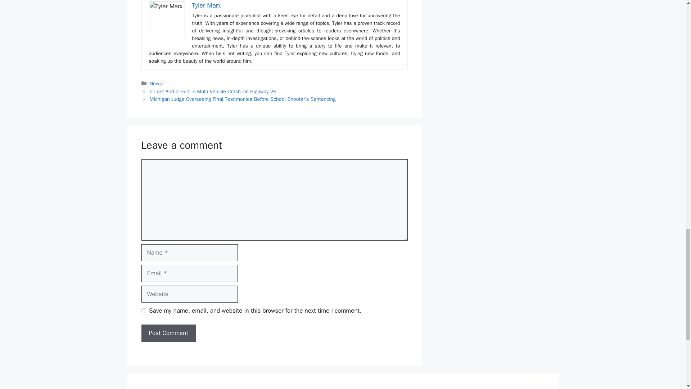  Describe the element at coordinates (433, 388) in the screenshot. I see `Disclaimer` at that location.